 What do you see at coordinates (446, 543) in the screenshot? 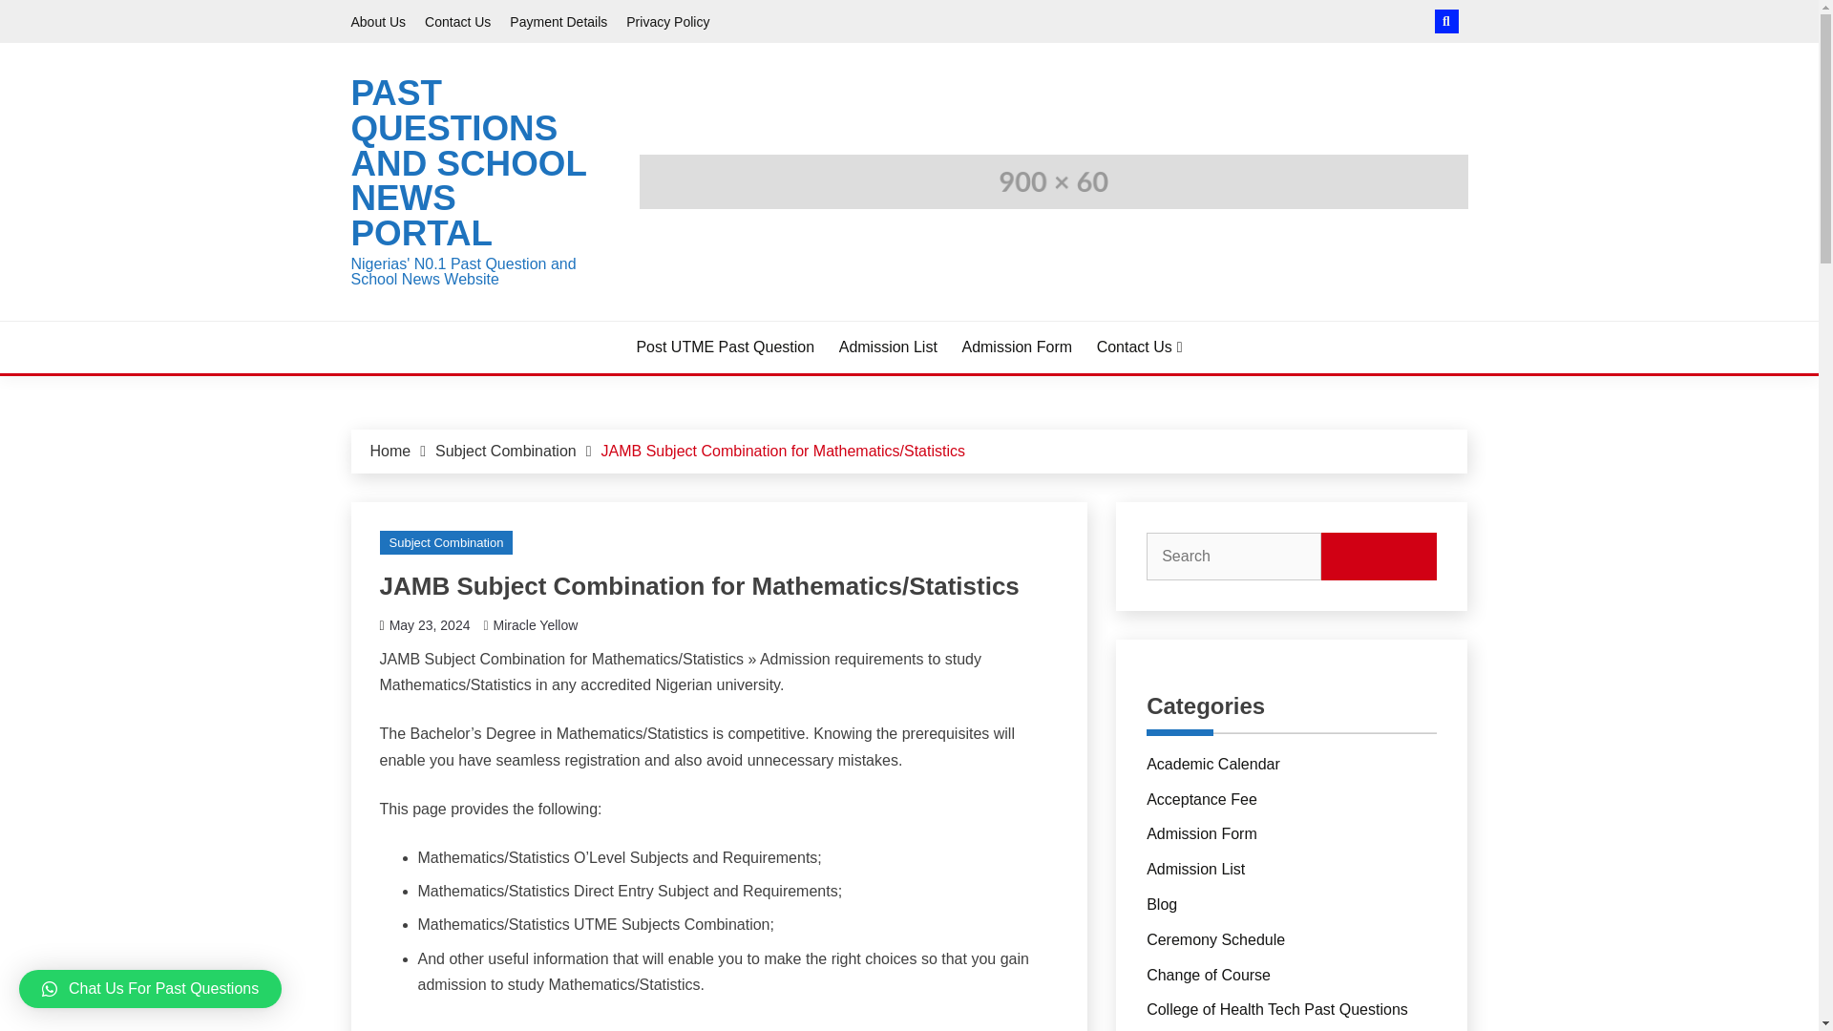
I see `Subject Combination` at bounding box center [446, 543].